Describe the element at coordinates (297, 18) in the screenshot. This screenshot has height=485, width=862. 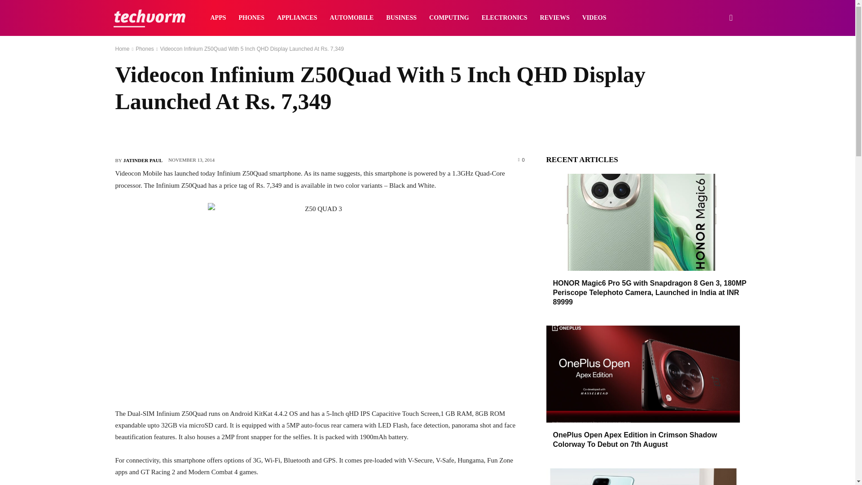
I see `APPLIANCES` at that location.